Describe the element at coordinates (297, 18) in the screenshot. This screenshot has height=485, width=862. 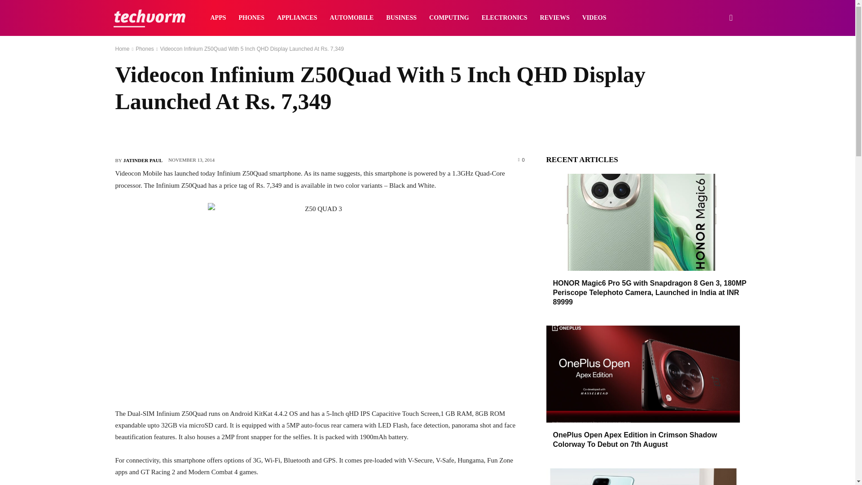
I see `APPLIANCES` at that location.